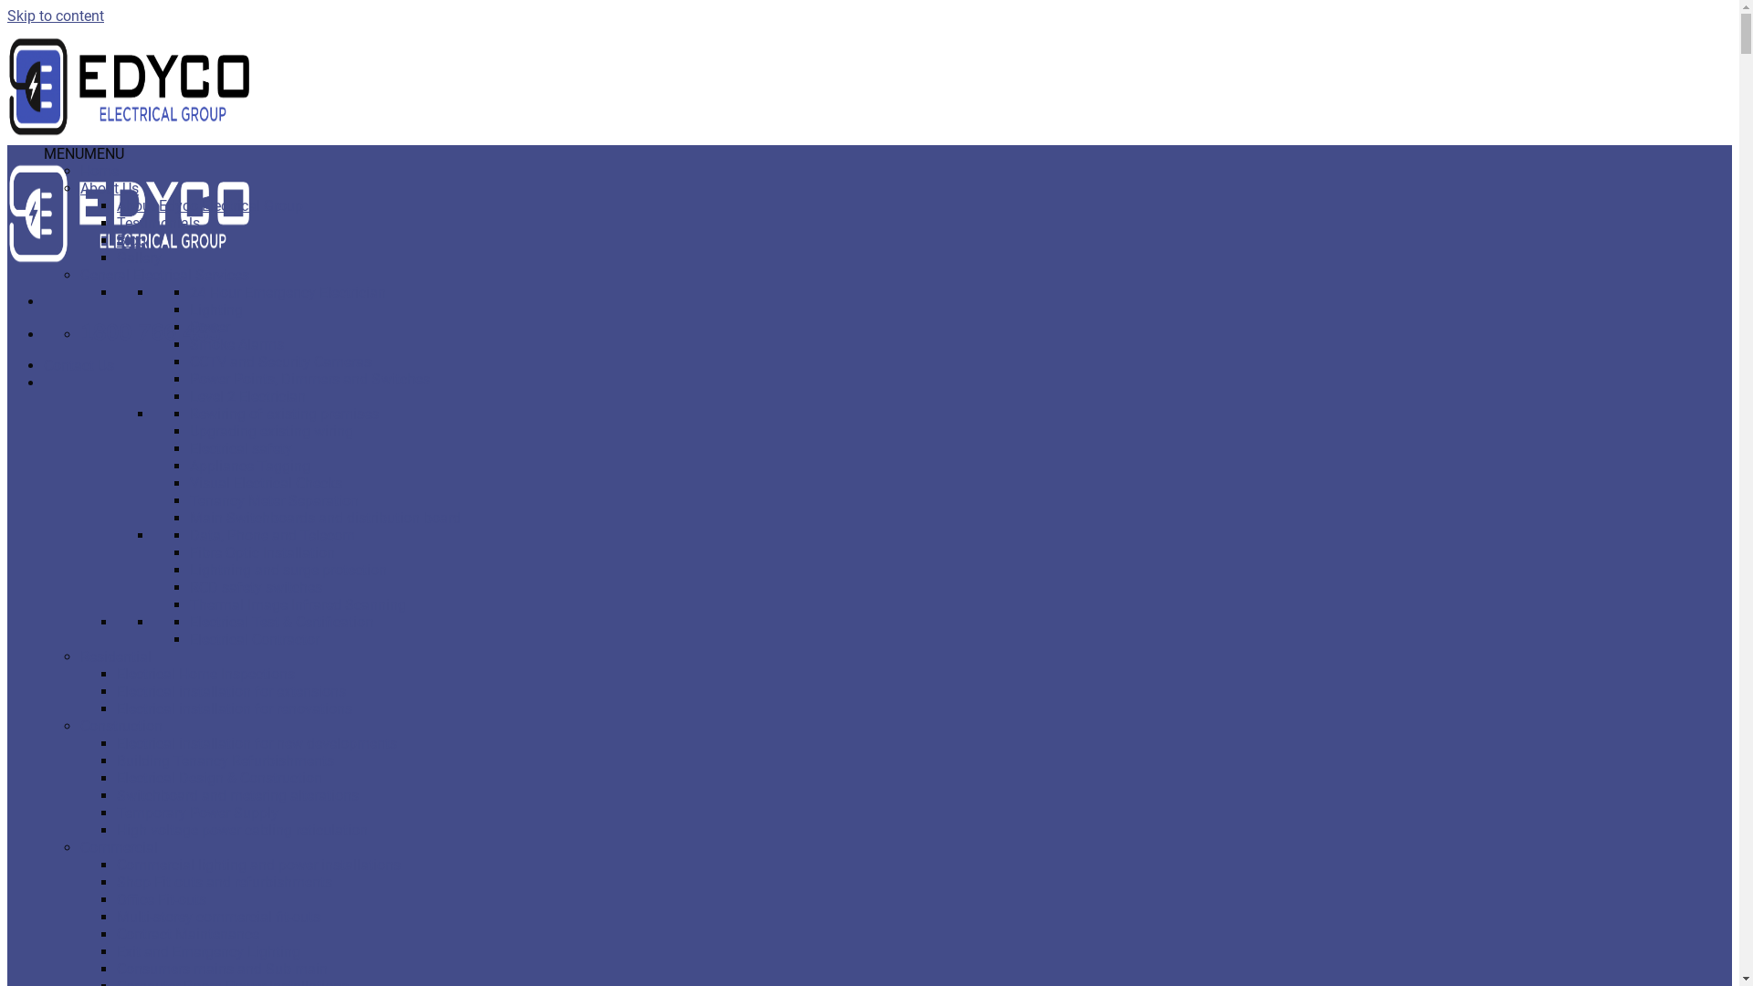 This screenshot has height=986, width=1753. I want to click on Electrical Design & Construction, so click(219, 778).